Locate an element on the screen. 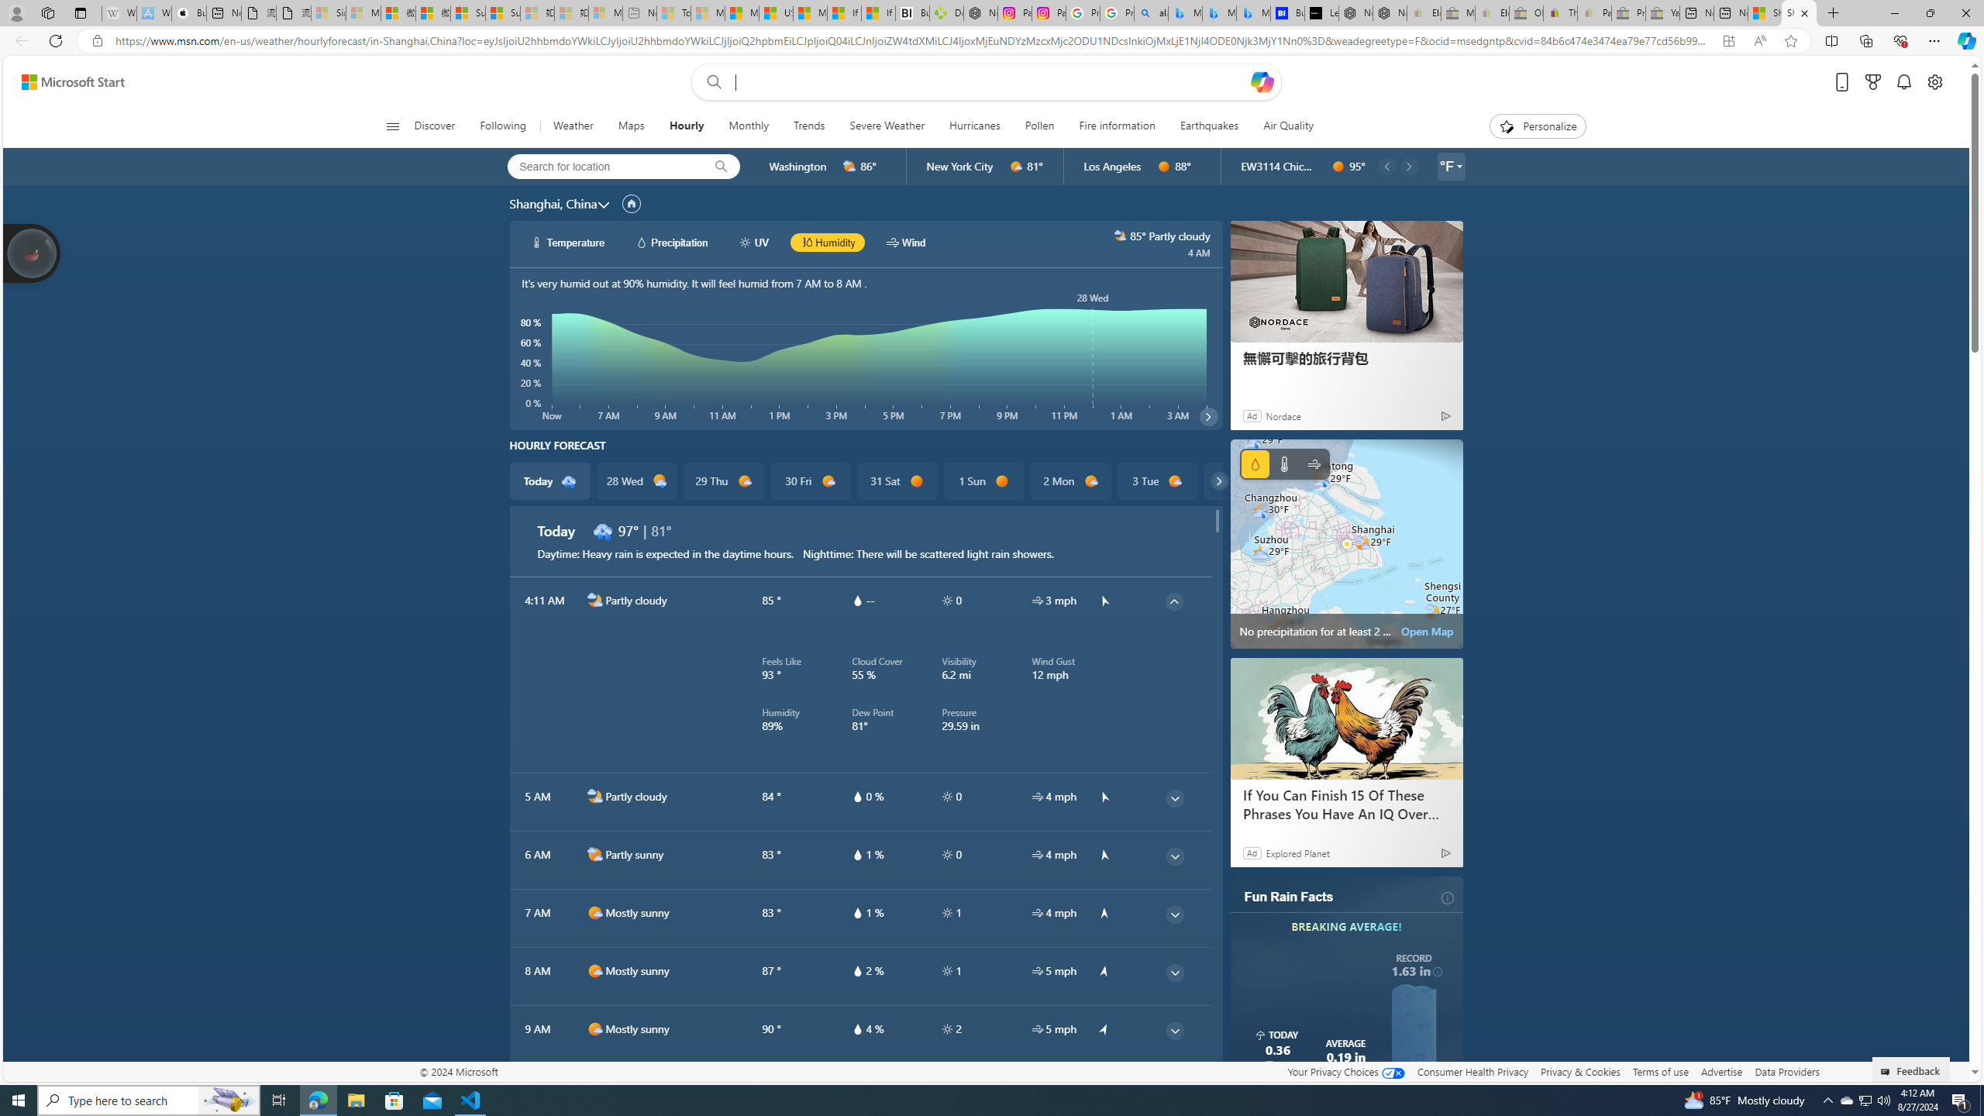  No precipitation for at least 2 hours is located at coordinates (1347, 544).